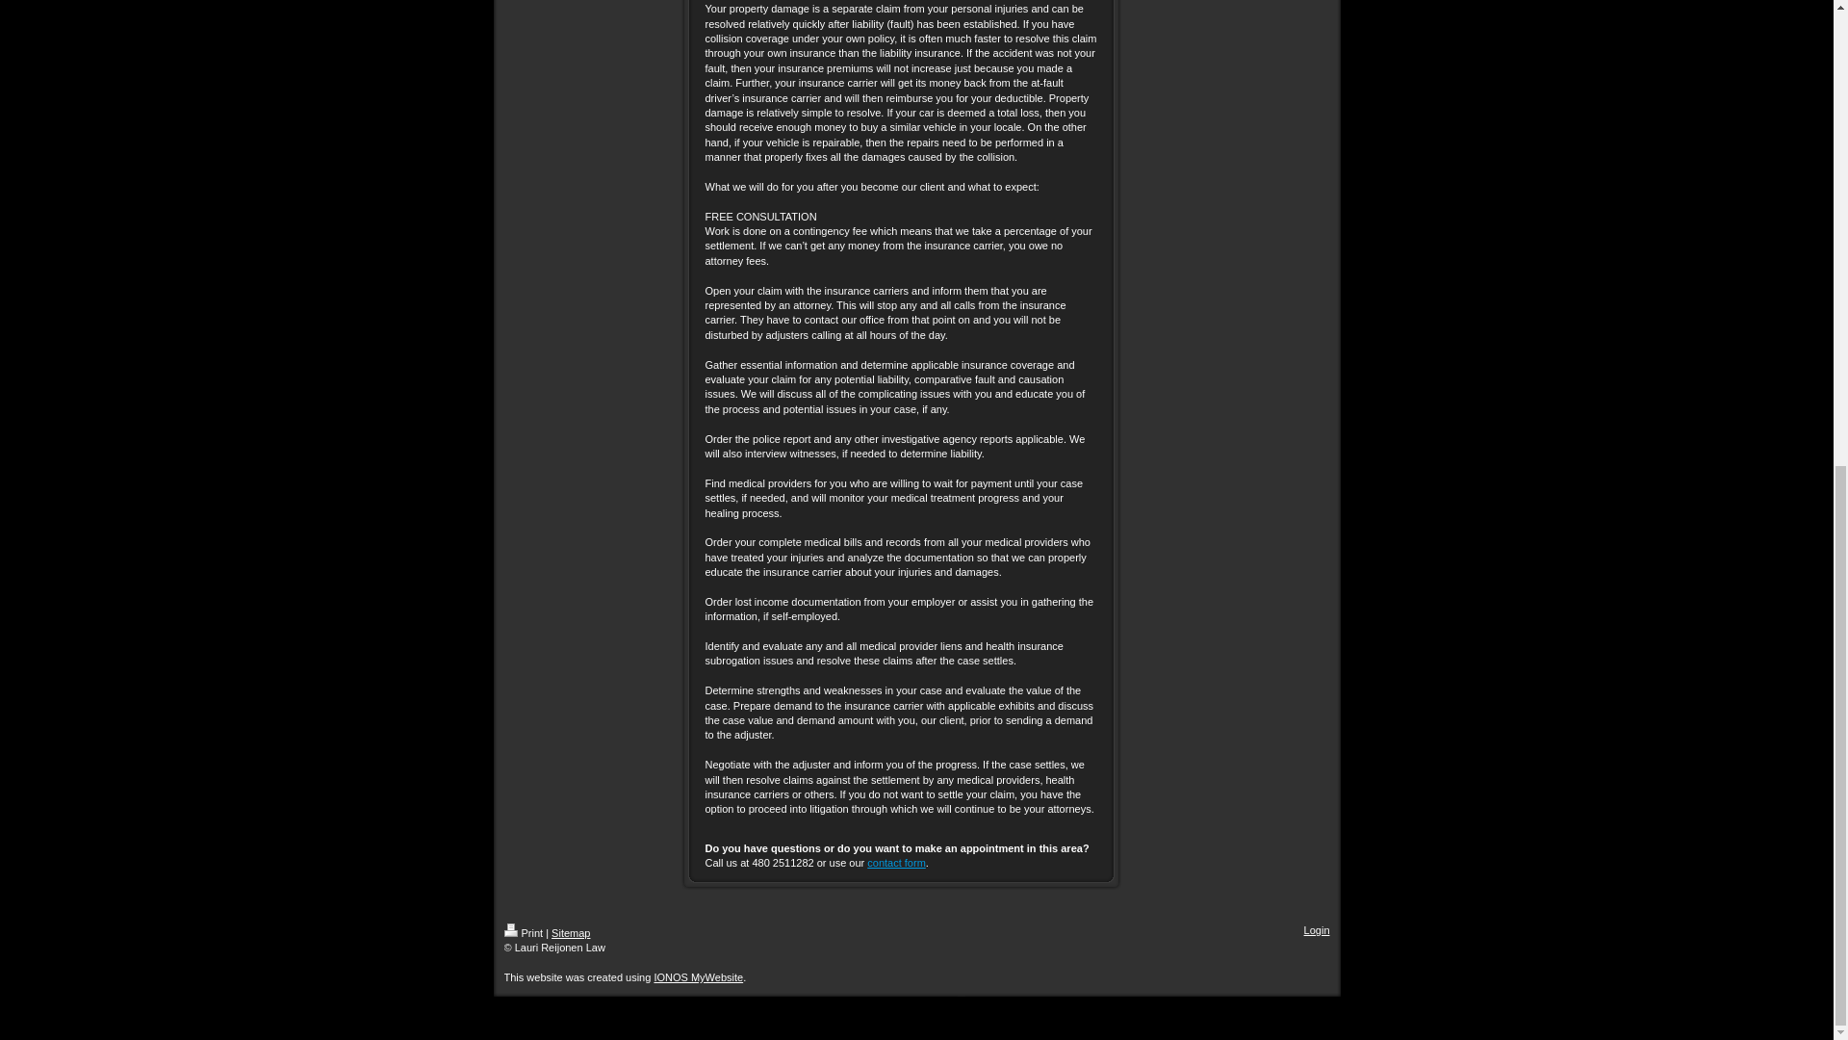 This screenshot has height=1040, width=1848. I want to click on contact form, so click(895, 862).